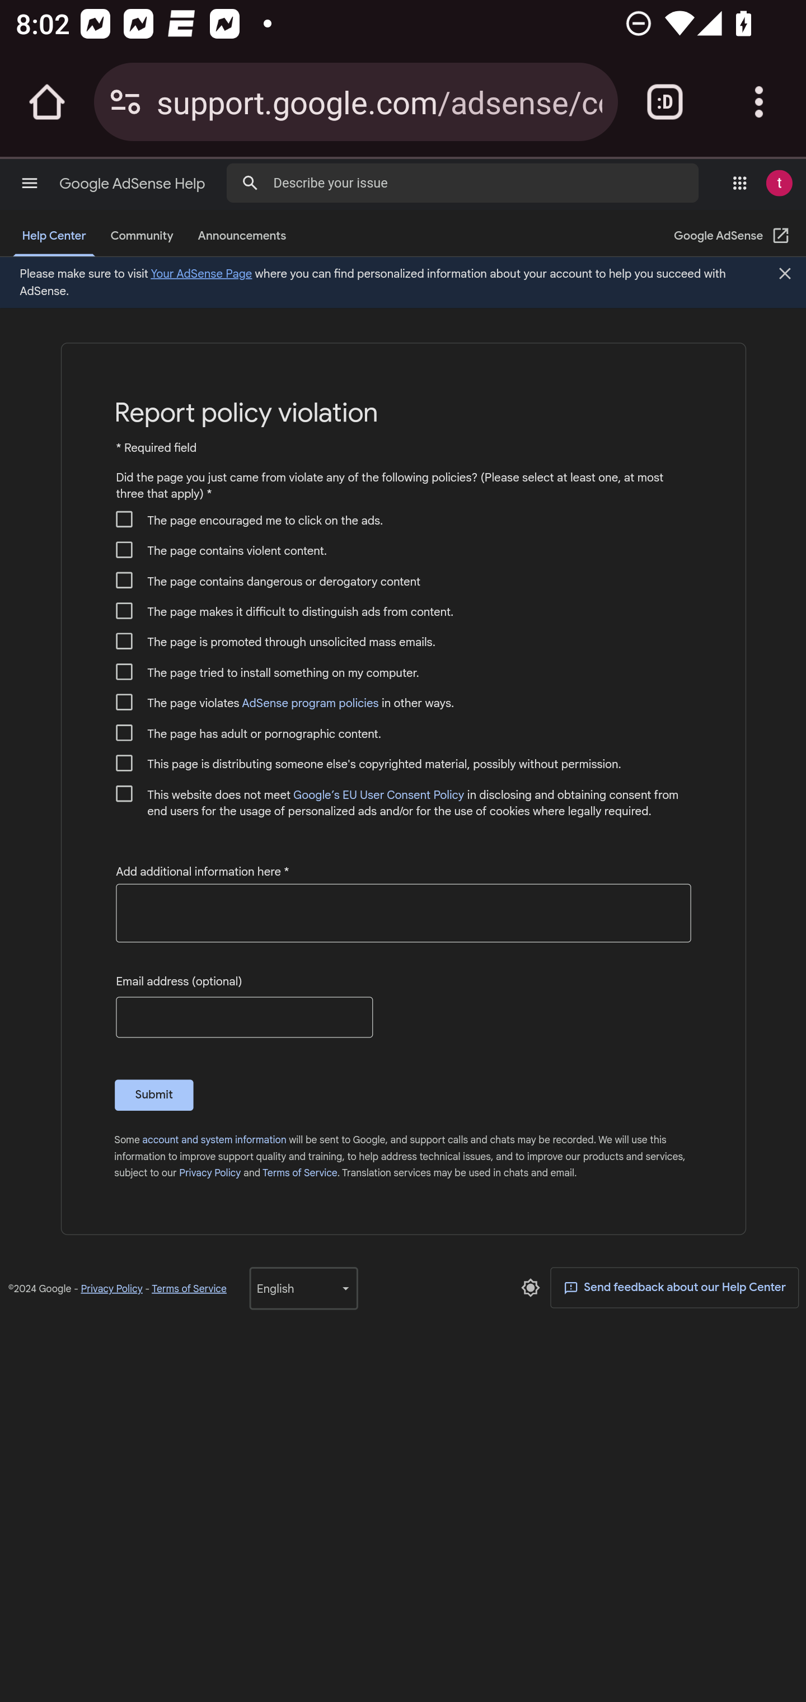 The width and height of the screenshot is (806, 1702). I want to click on Customize and control Google Chrome, so click(759, 102).